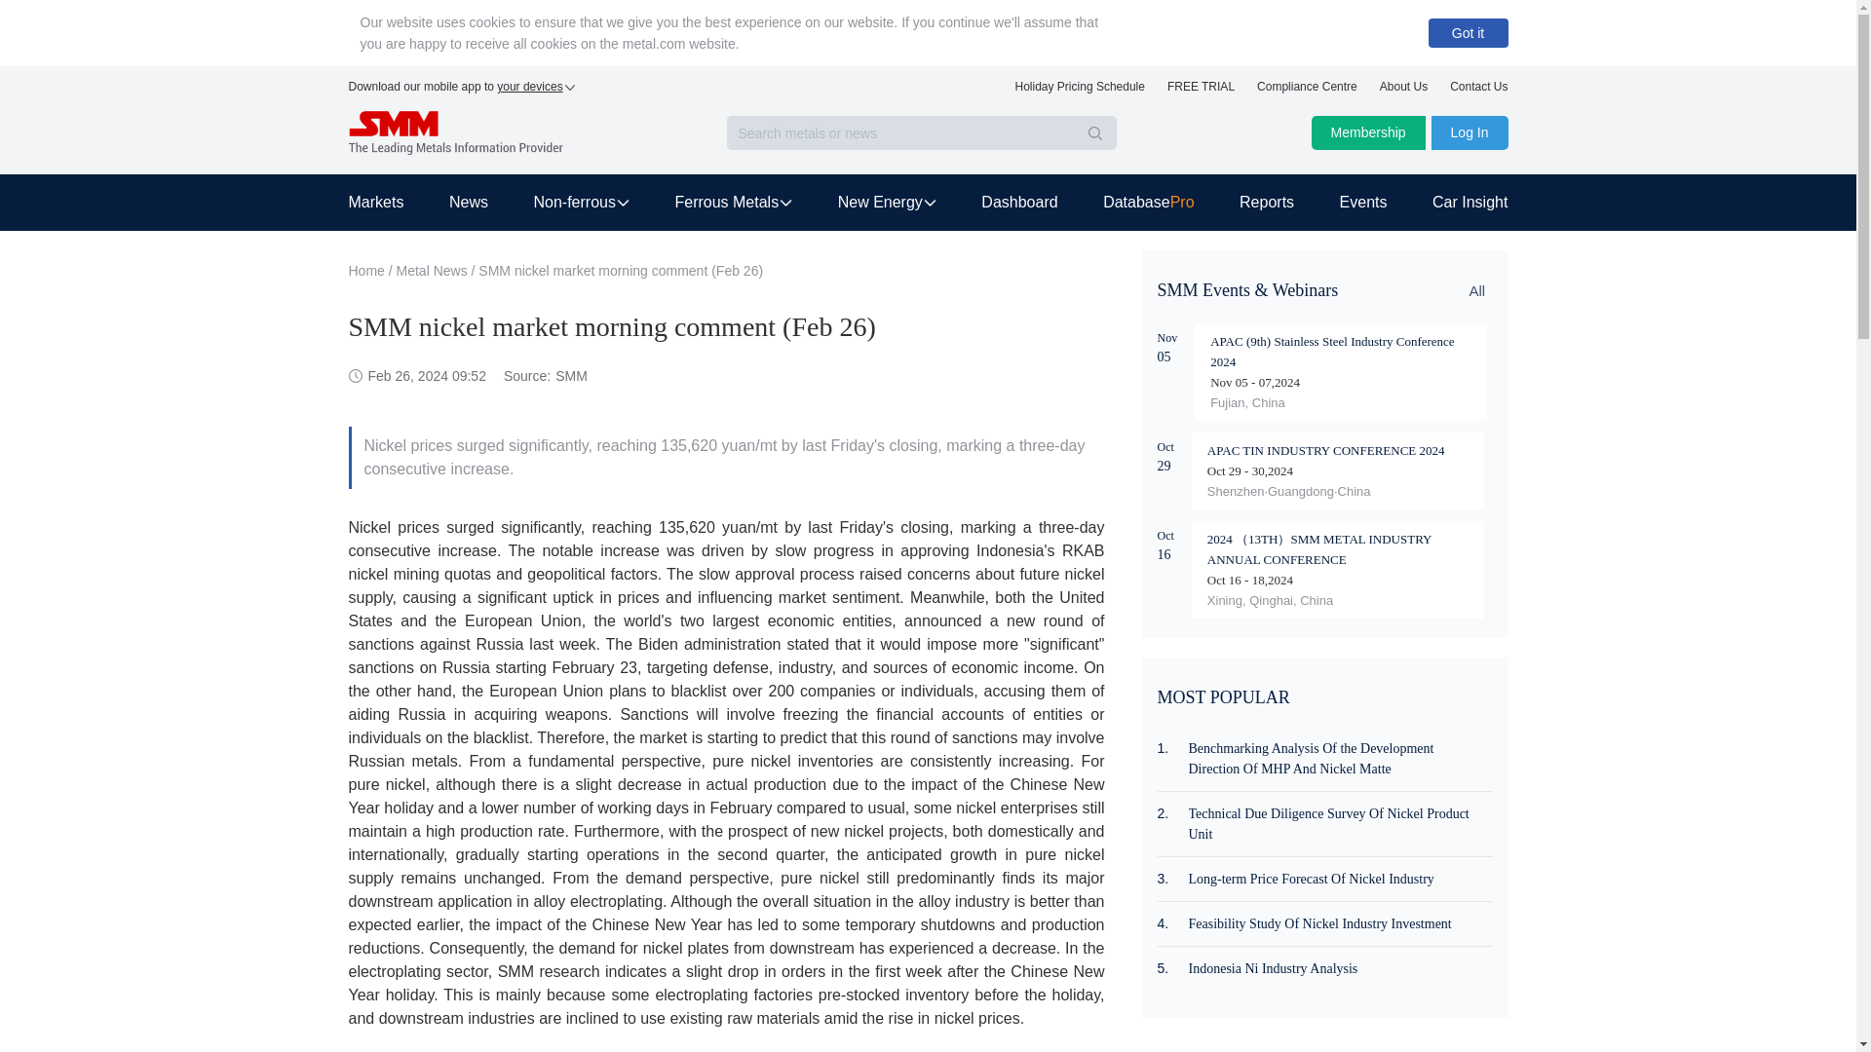 This screenshot has height=1052, width=1871. I want to click on Holiday Pricing Schedule, so click(1080, 92).